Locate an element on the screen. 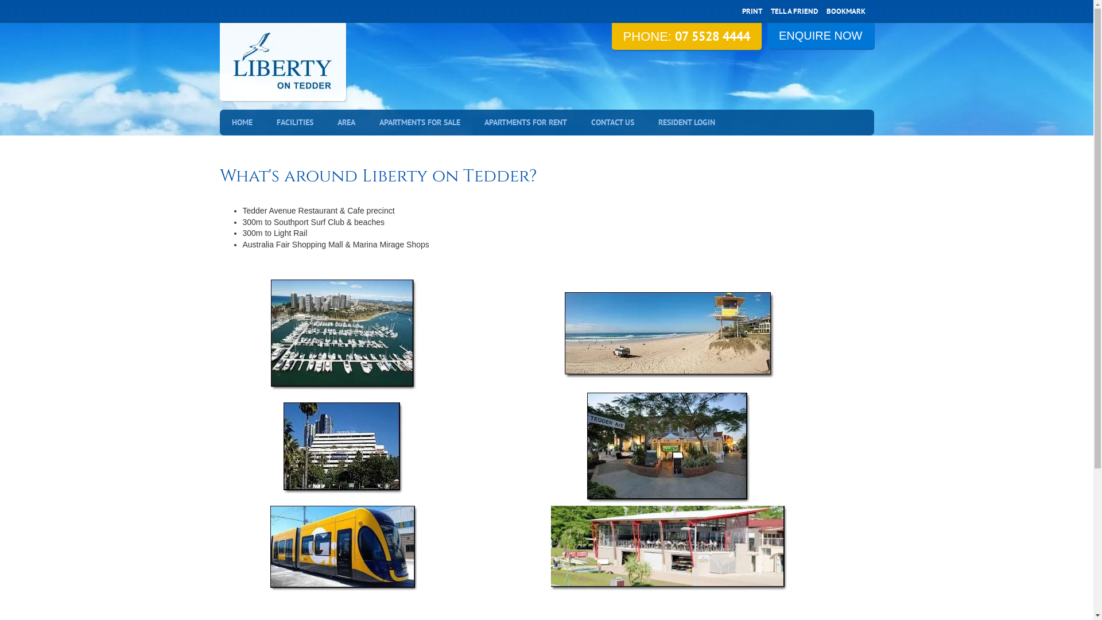  RESIDENT LOGIN is located at coordinates (686, 123).